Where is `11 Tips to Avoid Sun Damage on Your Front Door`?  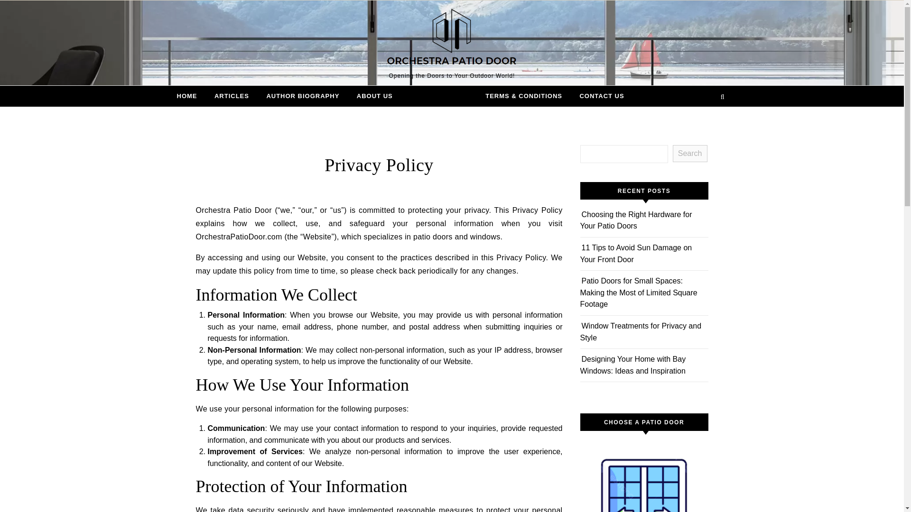 11 Tips to Avoid Sun Damage on Your Front Door is located at coordinates (635, 254).